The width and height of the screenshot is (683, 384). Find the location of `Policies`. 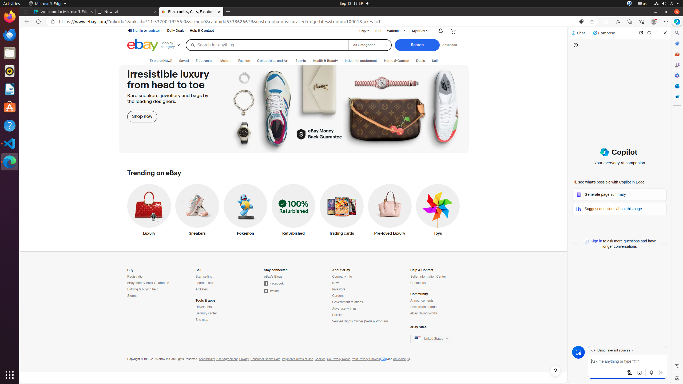

Policies is located at coordinates (338, 315).